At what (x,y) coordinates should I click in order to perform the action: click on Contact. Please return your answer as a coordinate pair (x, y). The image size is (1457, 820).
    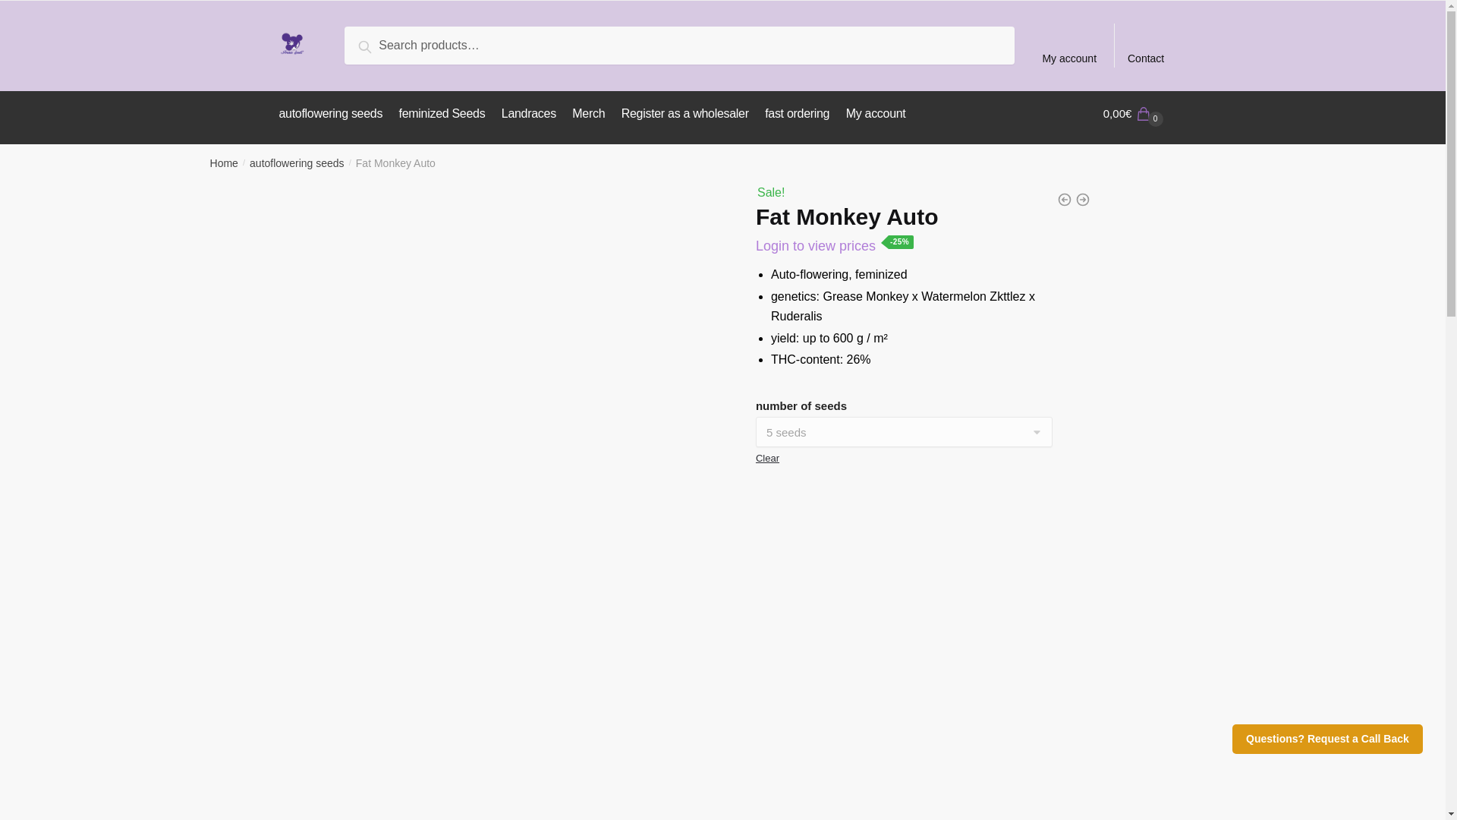
    Looking at the image, I should click on (1146, 46).